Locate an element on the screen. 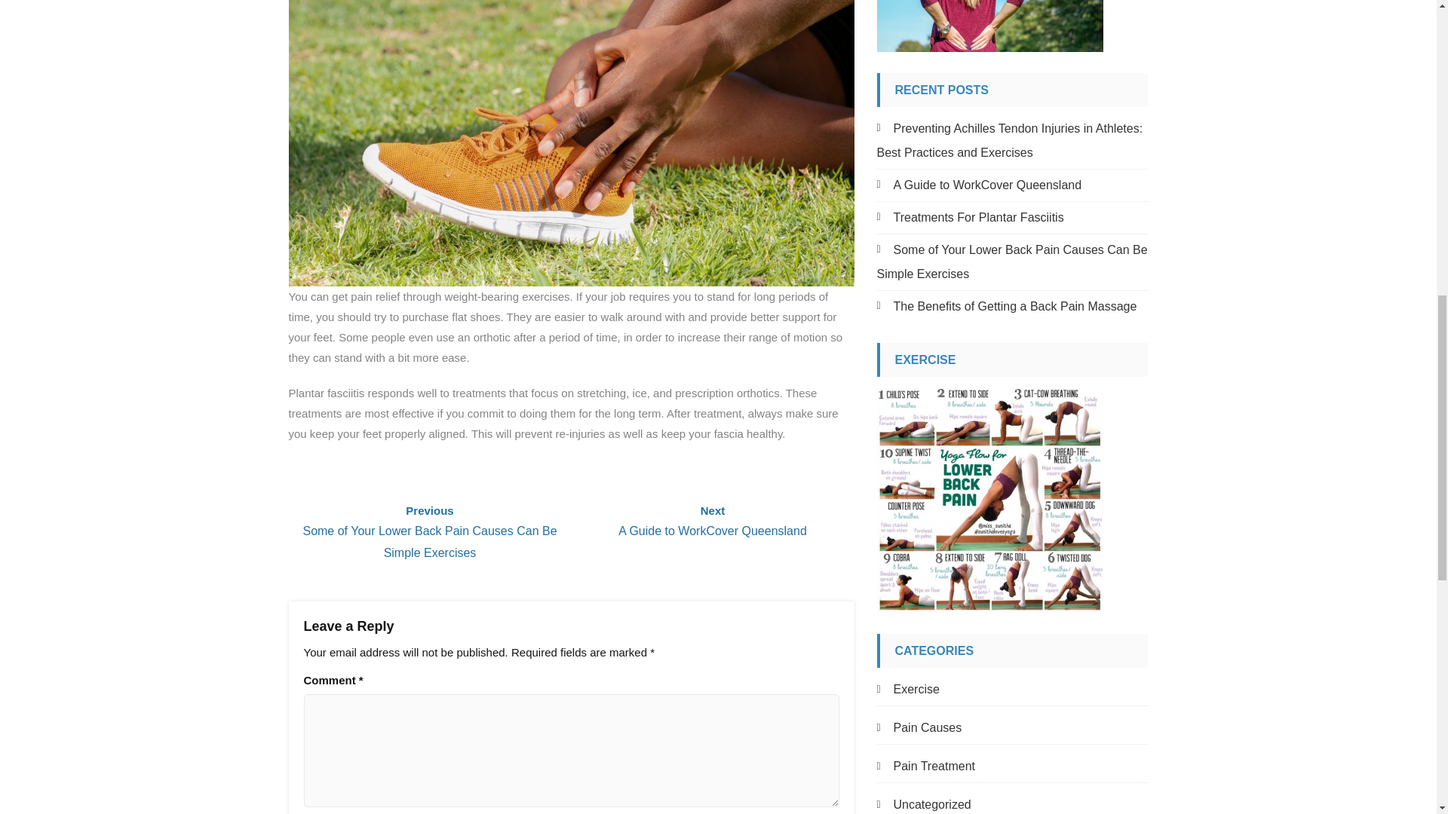 The width and height of the screenshot is (1448, 814). Pain Causes is located at coordinates (919, 728).